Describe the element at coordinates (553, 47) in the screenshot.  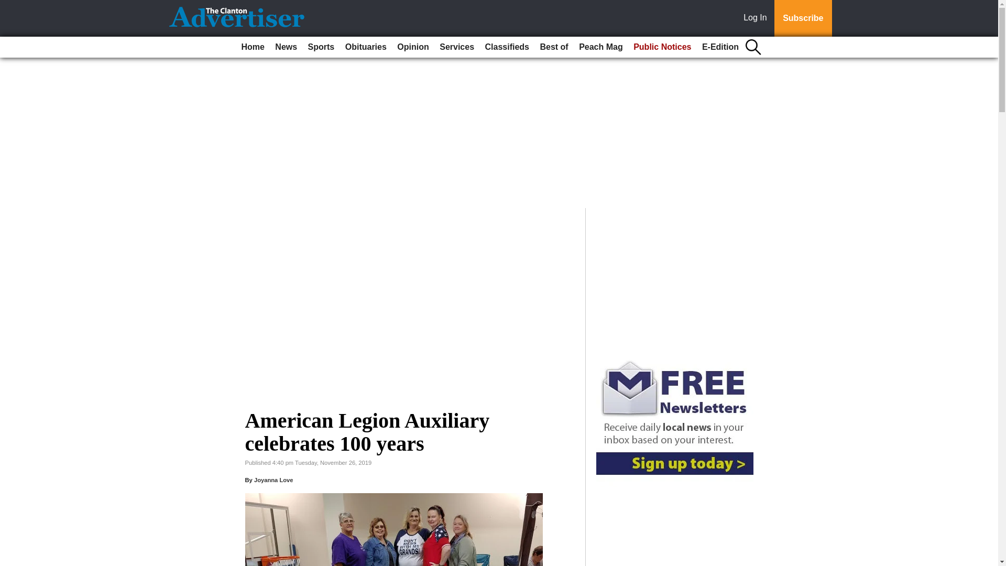
I see `Best of` at that location.